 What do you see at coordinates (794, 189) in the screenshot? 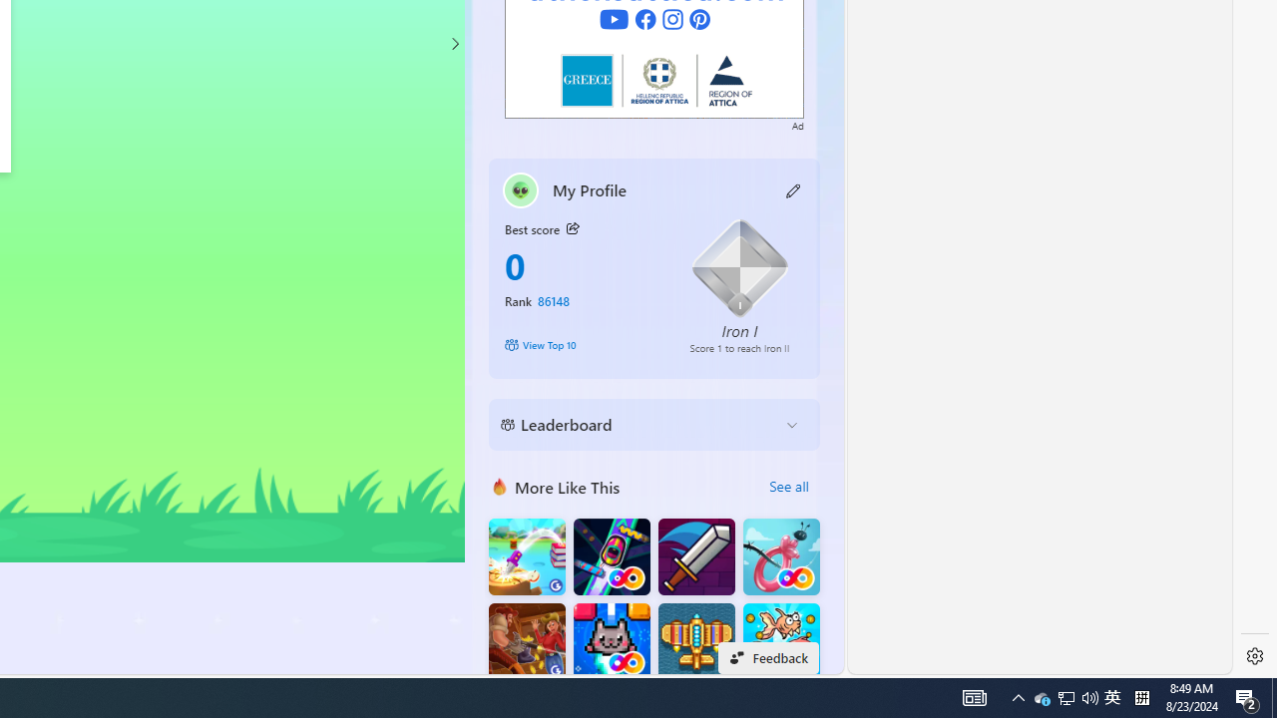
I see `Class: button edit-icon` at bounding box center [794, 189].